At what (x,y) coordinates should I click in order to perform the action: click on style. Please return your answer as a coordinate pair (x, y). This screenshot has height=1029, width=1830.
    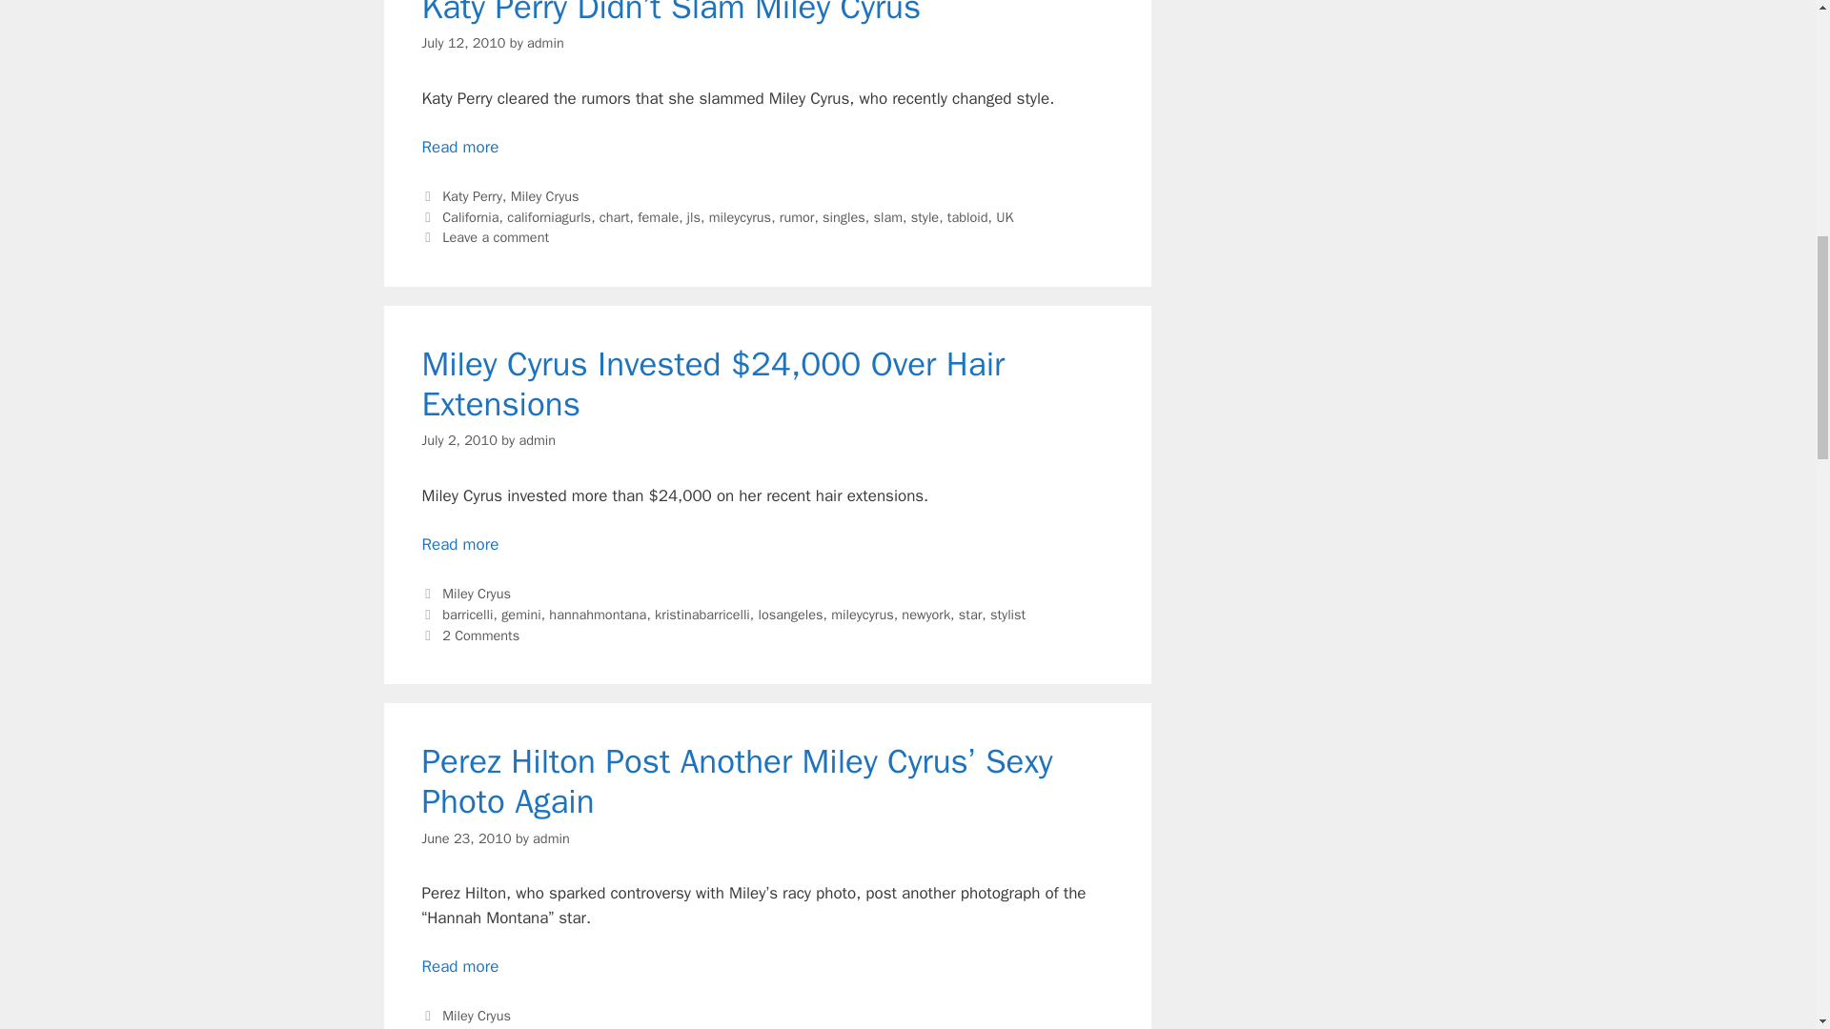
    Looking at the image, I should click on (925, 217).